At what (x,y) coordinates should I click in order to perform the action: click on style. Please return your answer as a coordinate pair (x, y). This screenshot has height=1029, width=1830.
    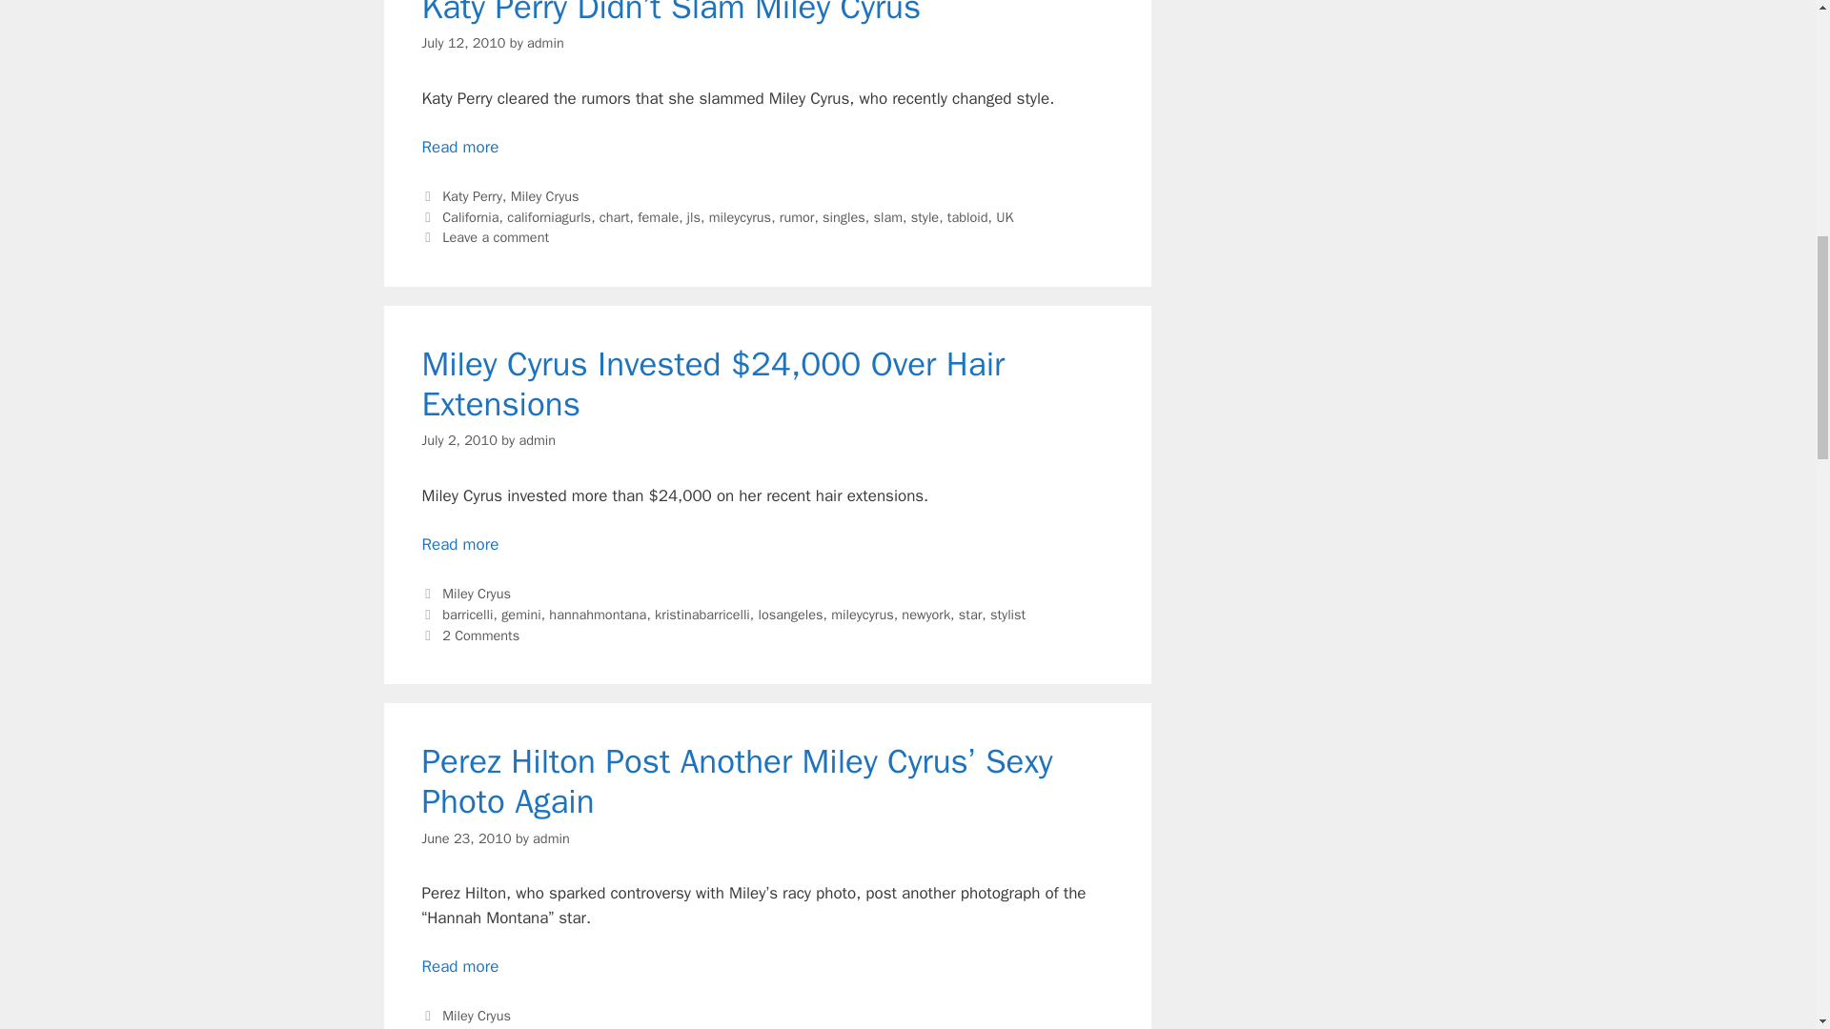
    Looking at the image, I should click on (925, 217).